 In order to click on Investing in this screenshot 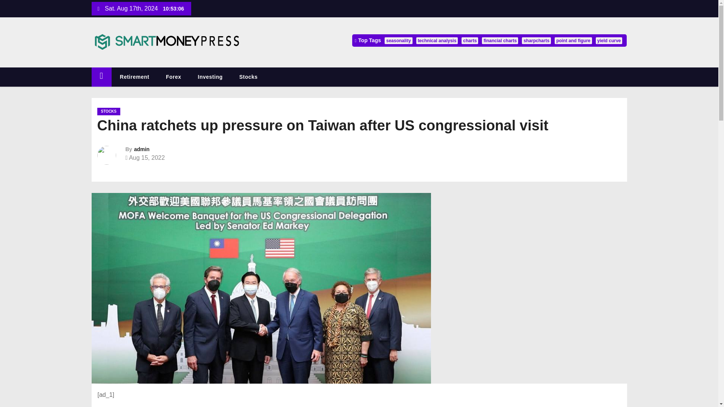, I will do `click(210, 77)`.